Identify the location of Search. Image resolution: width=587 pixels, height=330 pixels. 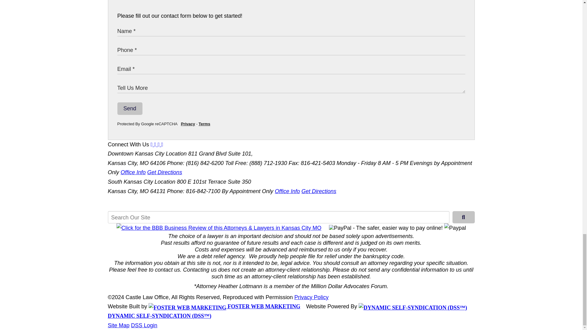
(463, 217).